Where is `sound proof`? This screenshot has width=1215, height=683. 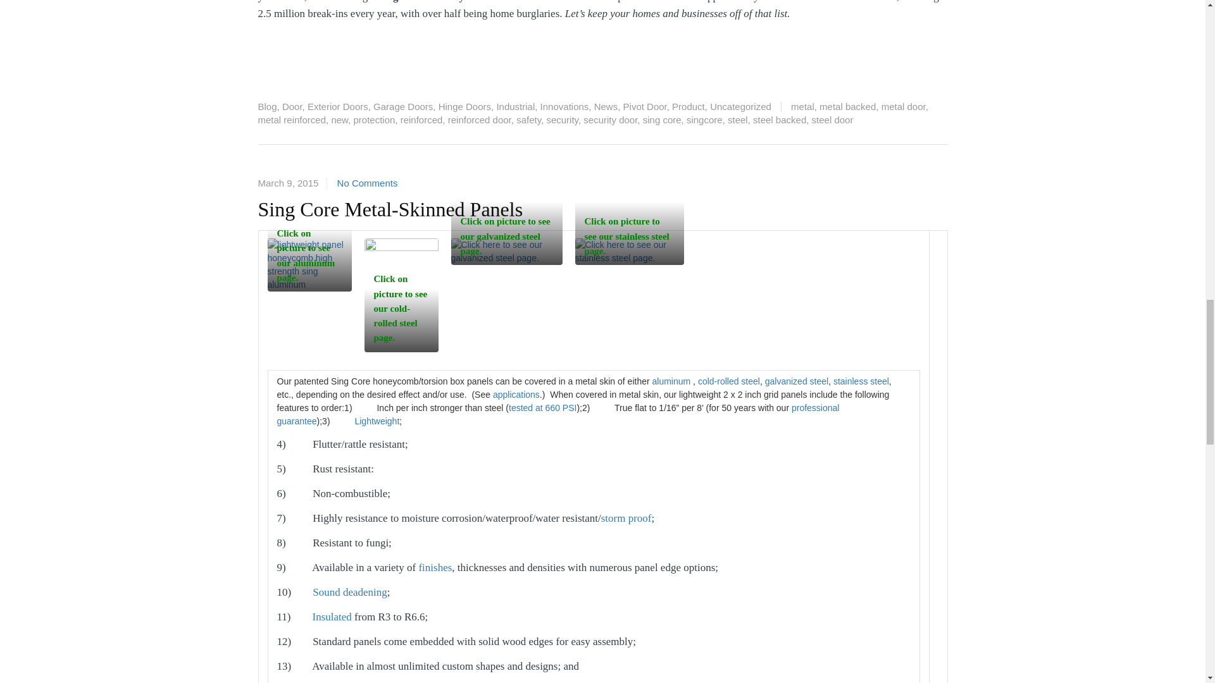 sound proof is located at coordinates (349, 591).